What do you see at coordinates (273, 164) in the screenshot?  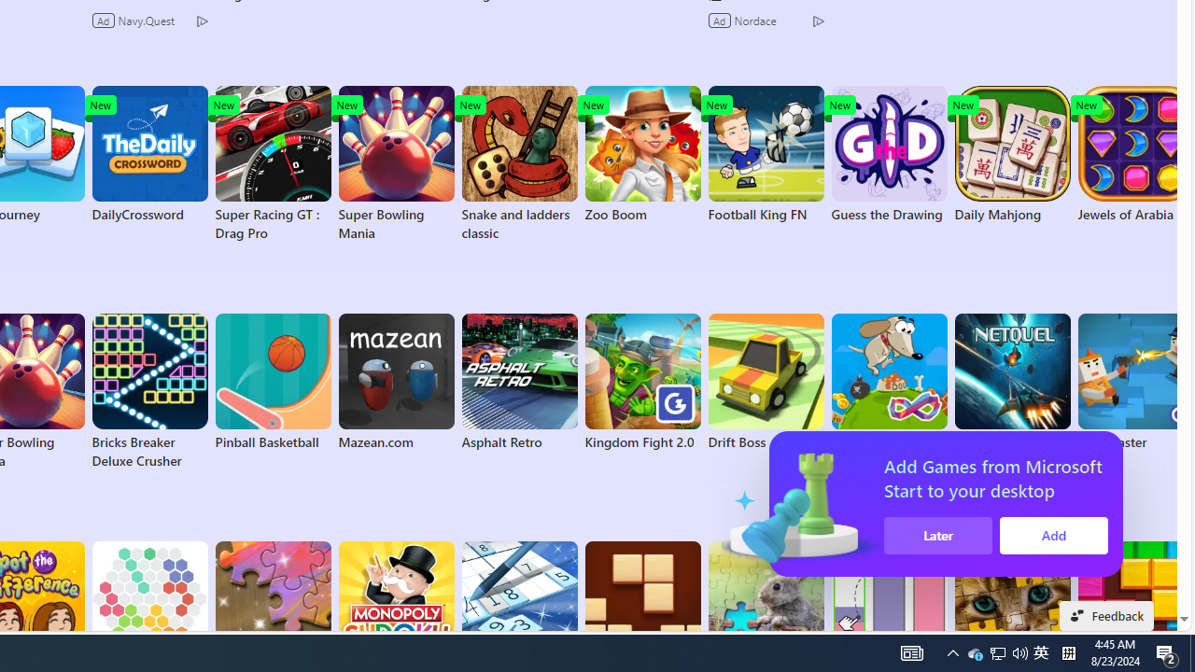 I see `Super Racing GT : Drag Pro` at bounding box center [273, 164].